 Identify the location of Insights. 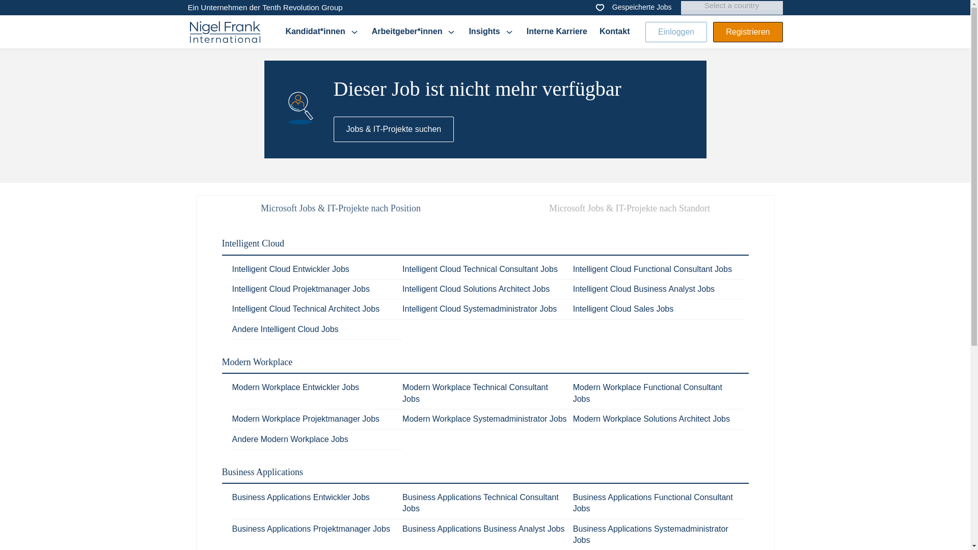
(491, 32).